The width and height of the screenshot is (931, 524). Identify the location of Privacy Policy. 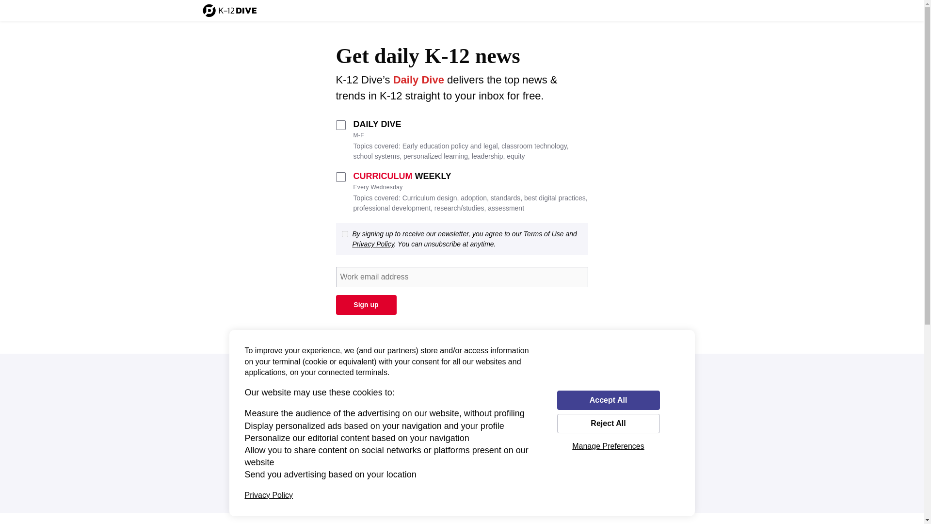
(372, 244).